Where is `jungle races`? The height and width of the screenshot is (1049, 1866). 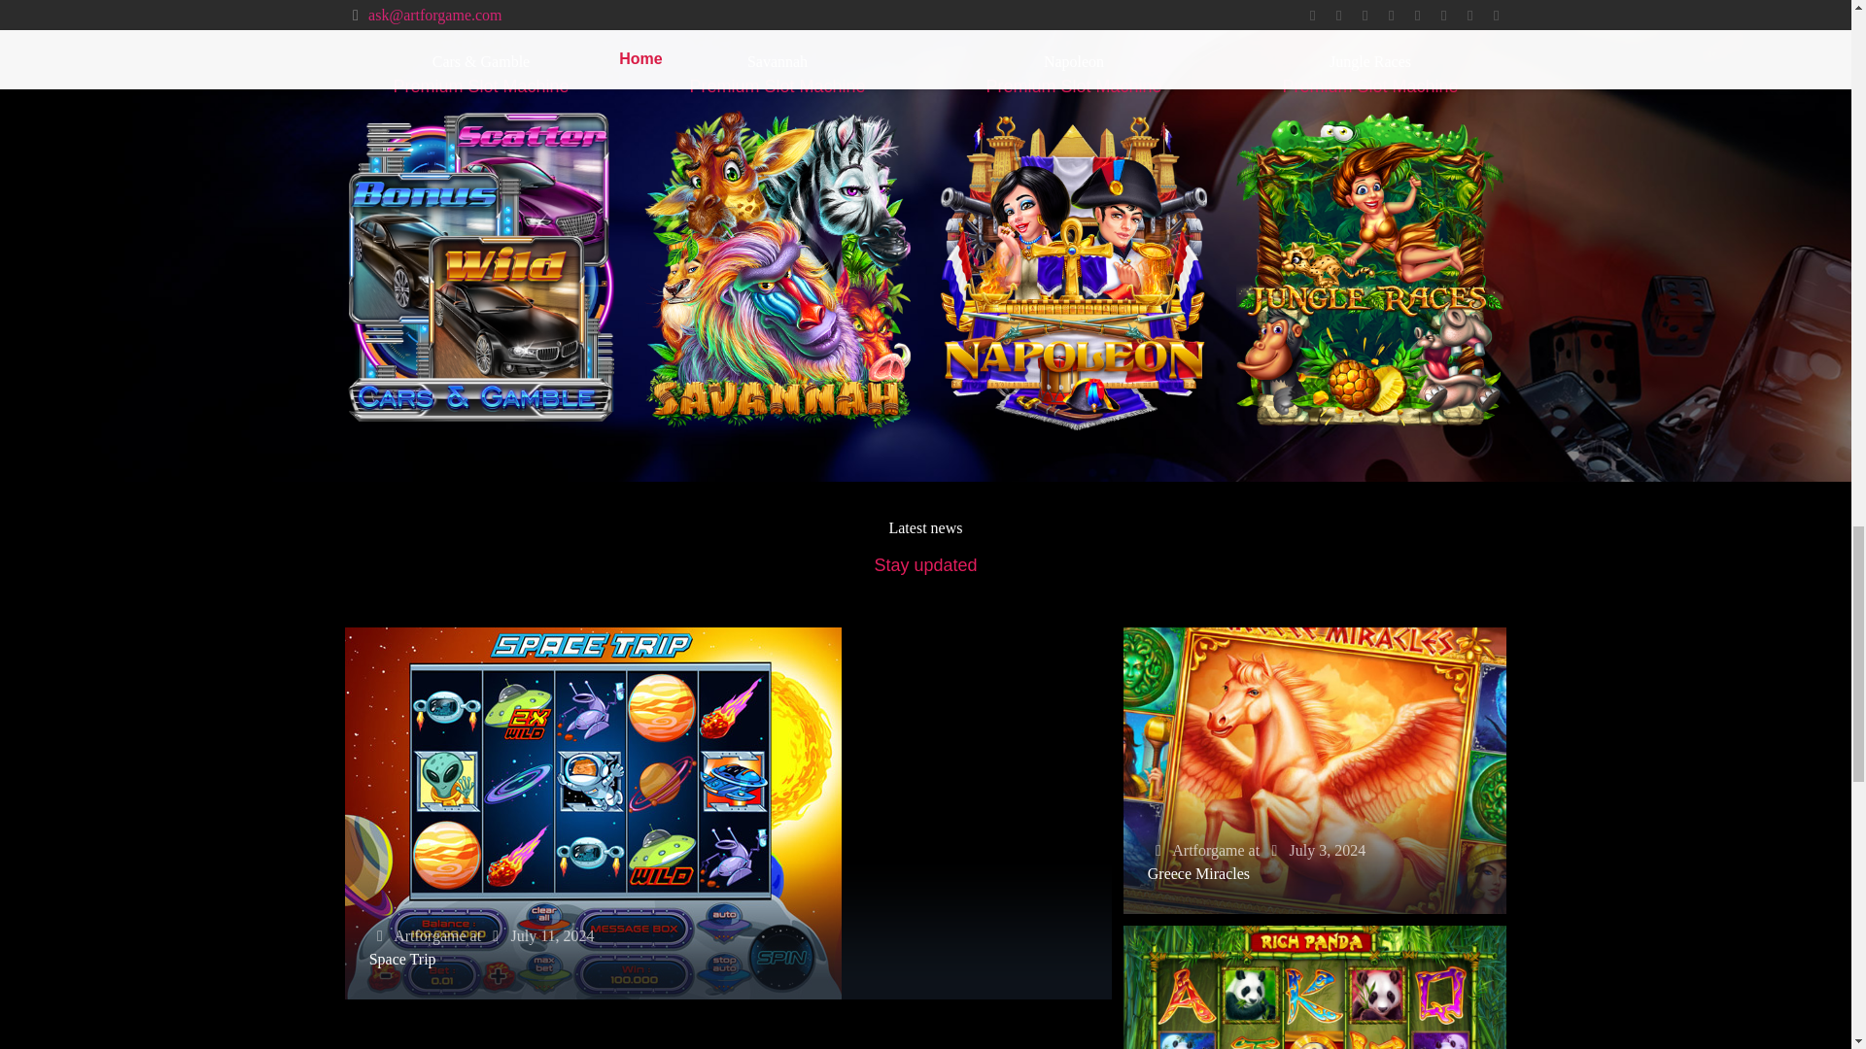 jungle races is located at coordinates (1369, 276).